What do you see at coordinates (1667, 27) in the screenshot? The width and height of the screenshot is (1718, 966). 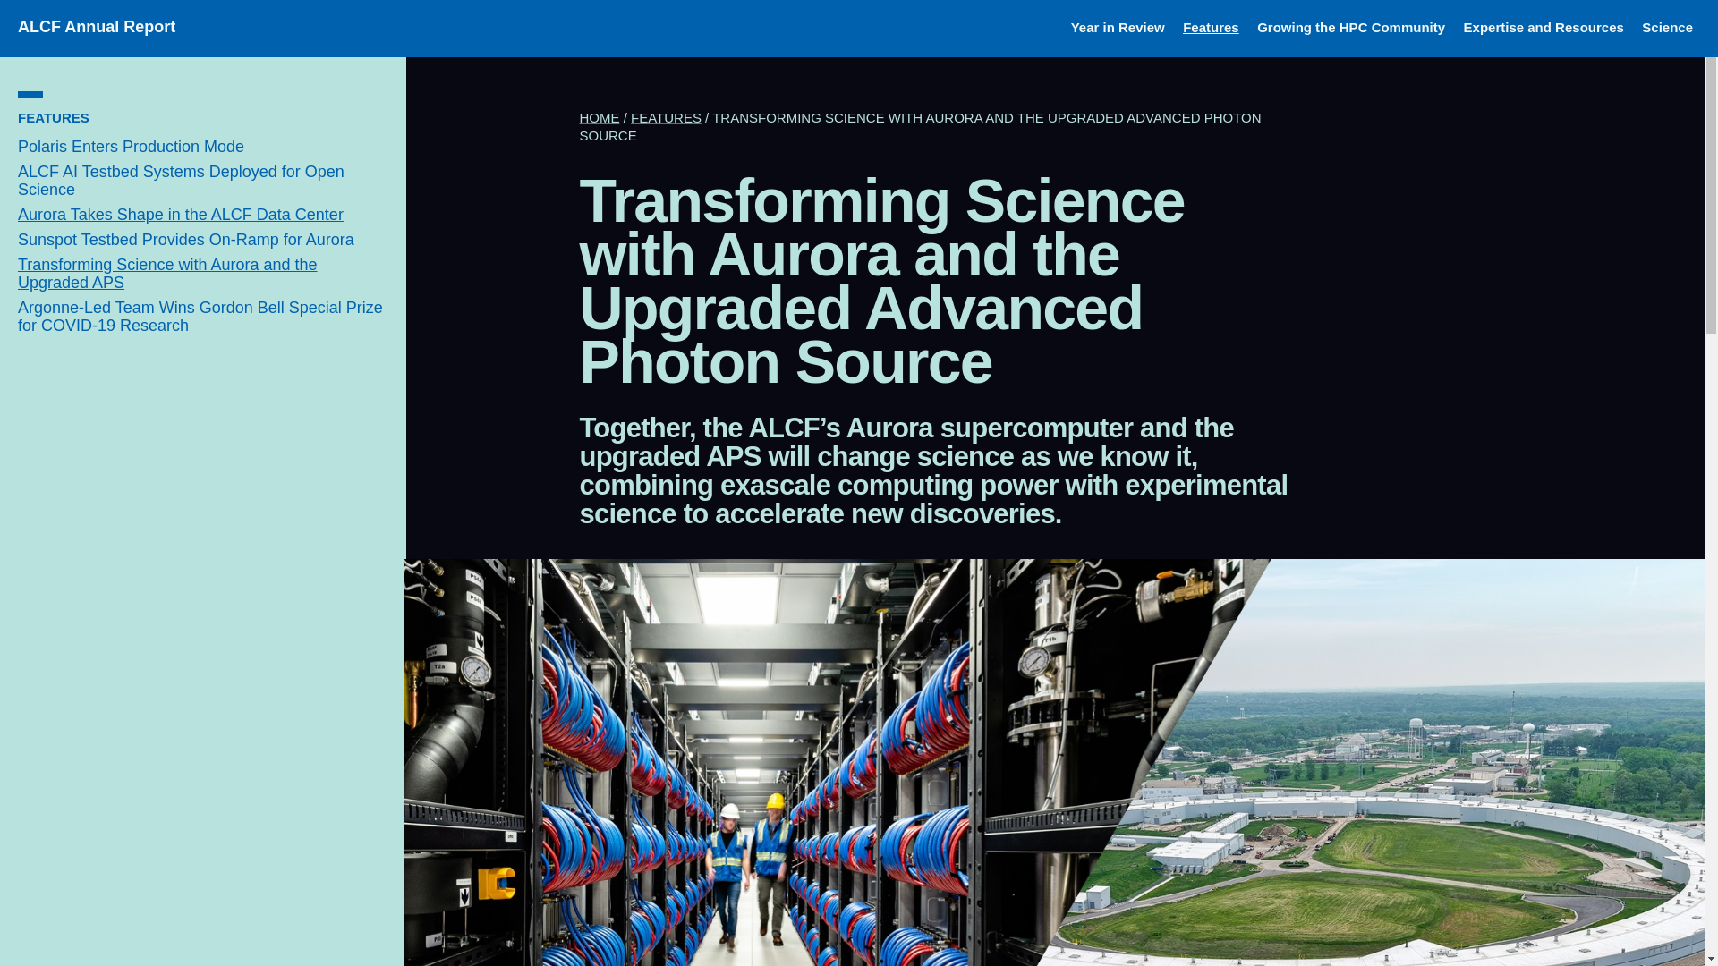 I see `Science` at bounding box center [1667, 27].